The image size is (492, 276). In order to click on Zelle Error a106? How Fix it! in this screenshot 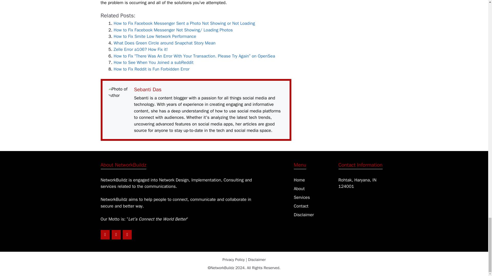, I will do `click(140, 49)`.